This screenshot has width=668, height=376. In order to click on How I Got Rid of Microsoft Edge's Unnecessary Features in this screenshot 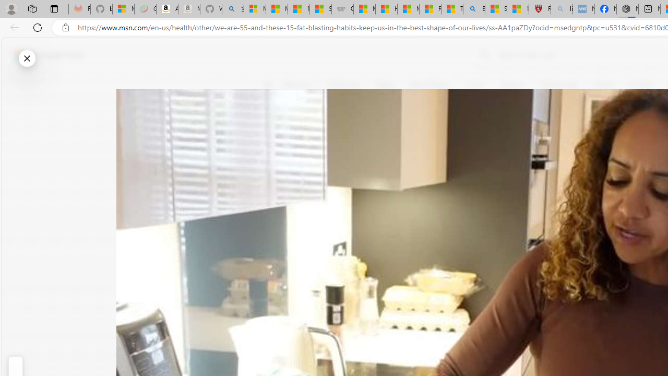, I will do `click(386, 9)`.